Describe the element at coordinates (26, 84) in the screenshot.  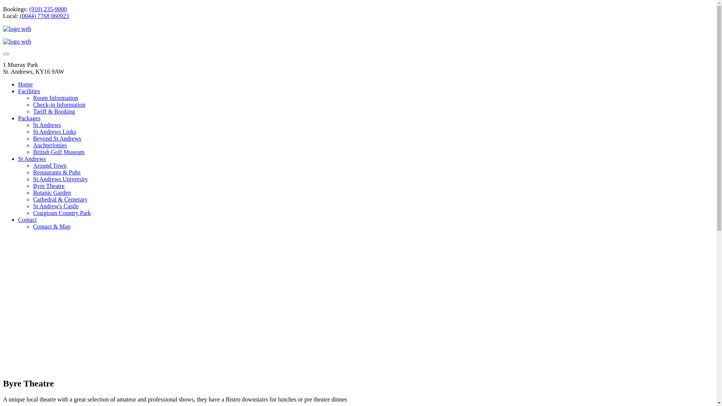
I see `Home` at that location.